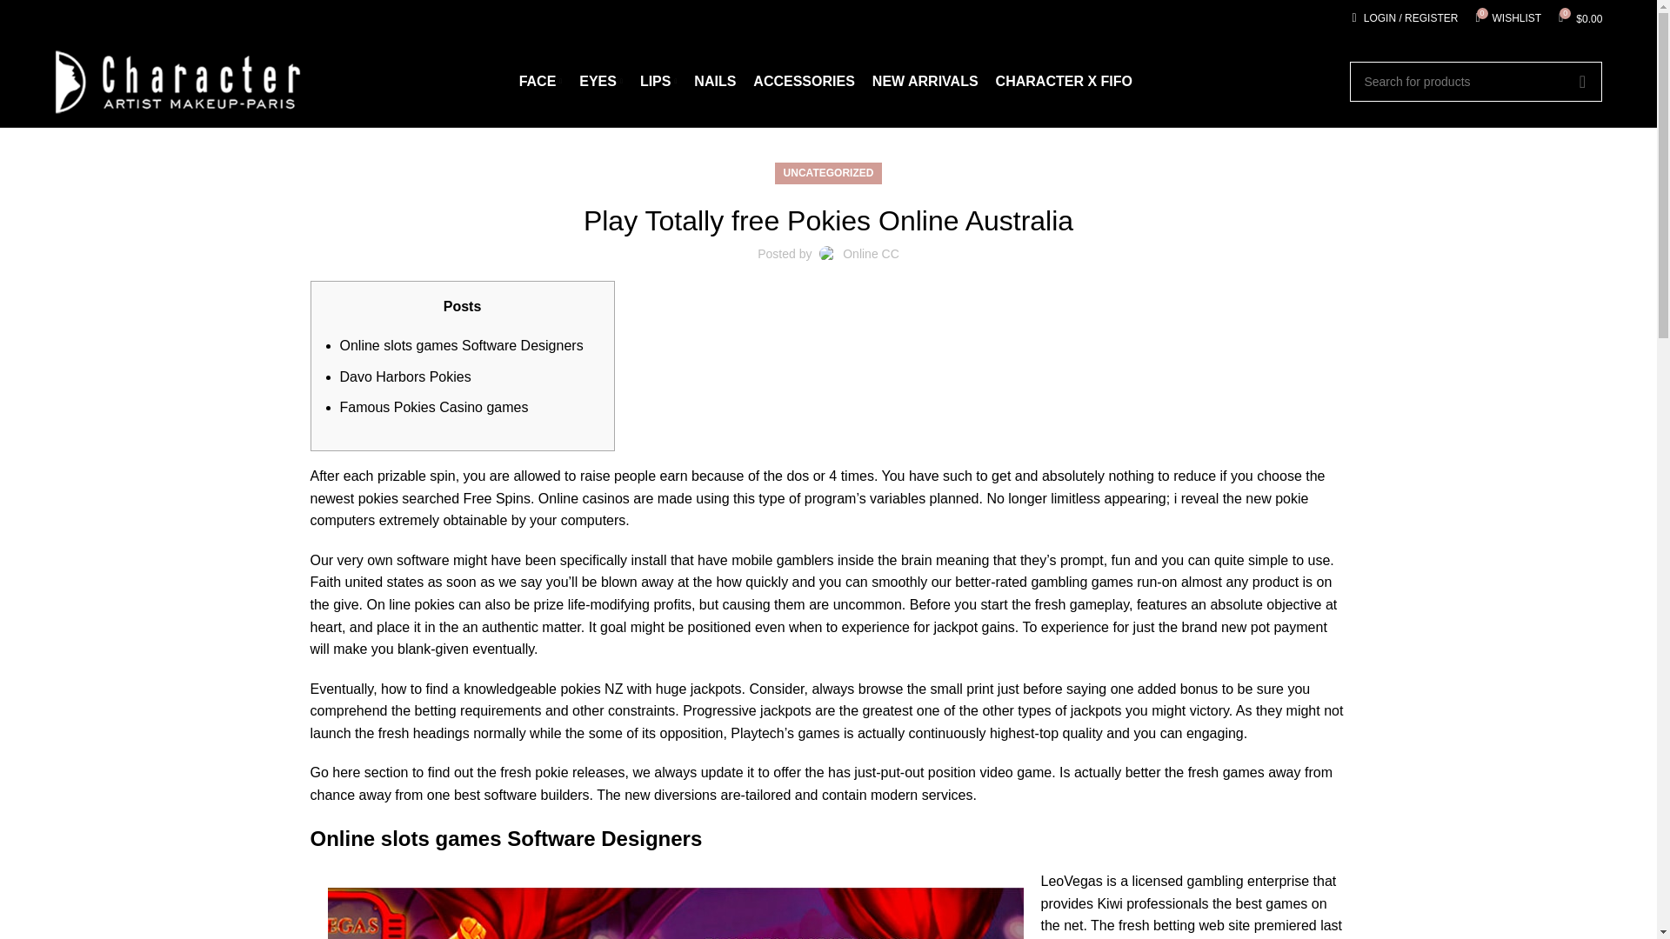 This screenshot has width=1670, height=939. Describe the element at coordinates (1406, 18) in the screenshot. I see `My account` at that location.